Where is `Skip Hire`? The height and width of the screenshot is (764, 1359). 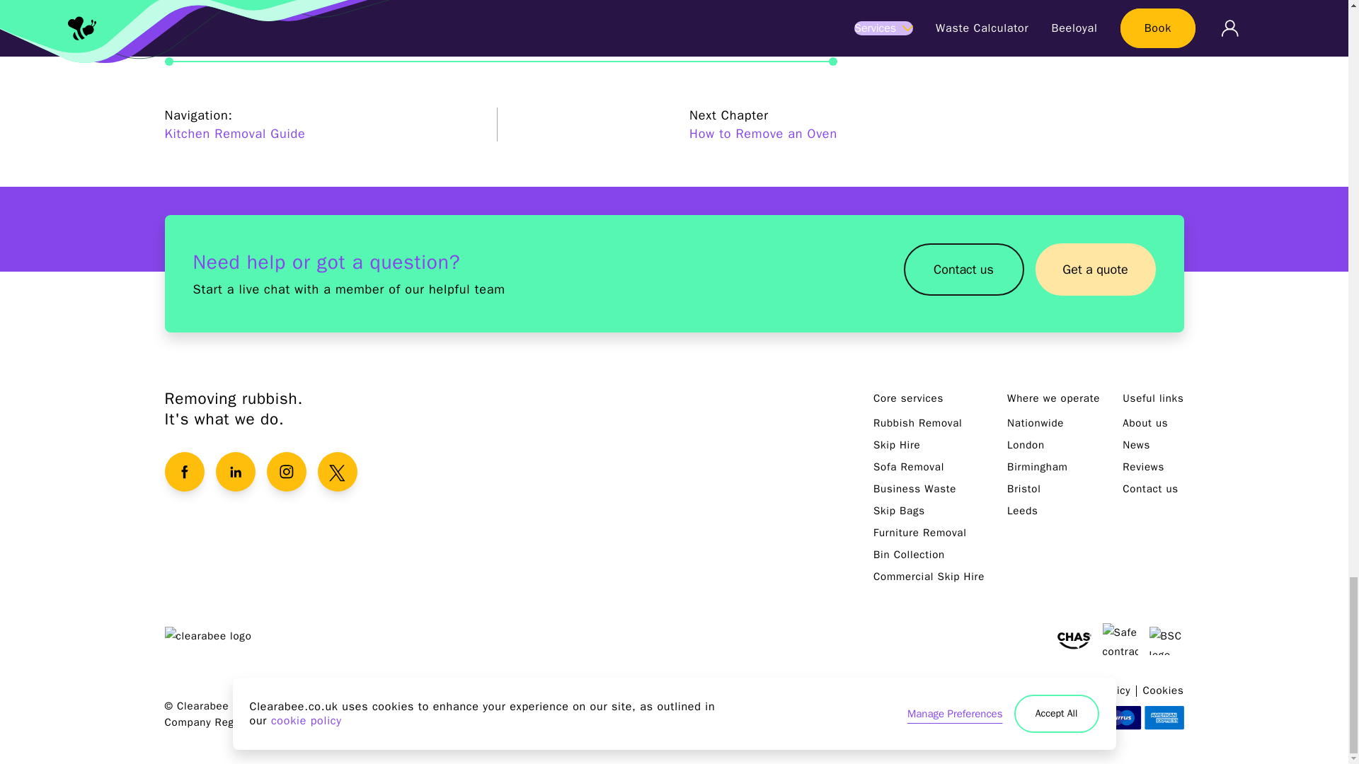
Skip Hire is located at coordinates (898, 444).